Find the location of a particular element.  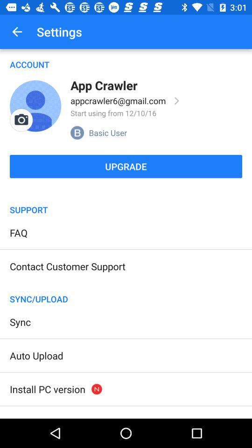

flip to the start using from icon is located at coordinates (113, 113).